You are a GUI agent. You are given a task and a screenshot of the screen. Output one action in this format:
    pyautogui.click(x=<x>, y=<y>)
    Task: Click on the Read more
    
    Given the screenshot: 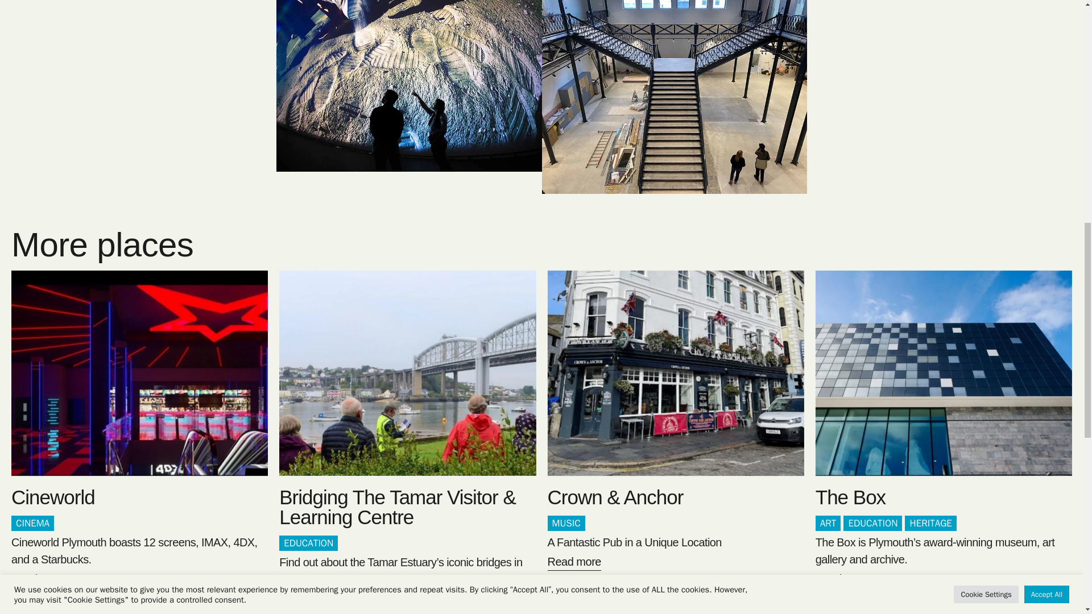 What is the action you would take?
    pyautogui.click(x=573, y=563)
    